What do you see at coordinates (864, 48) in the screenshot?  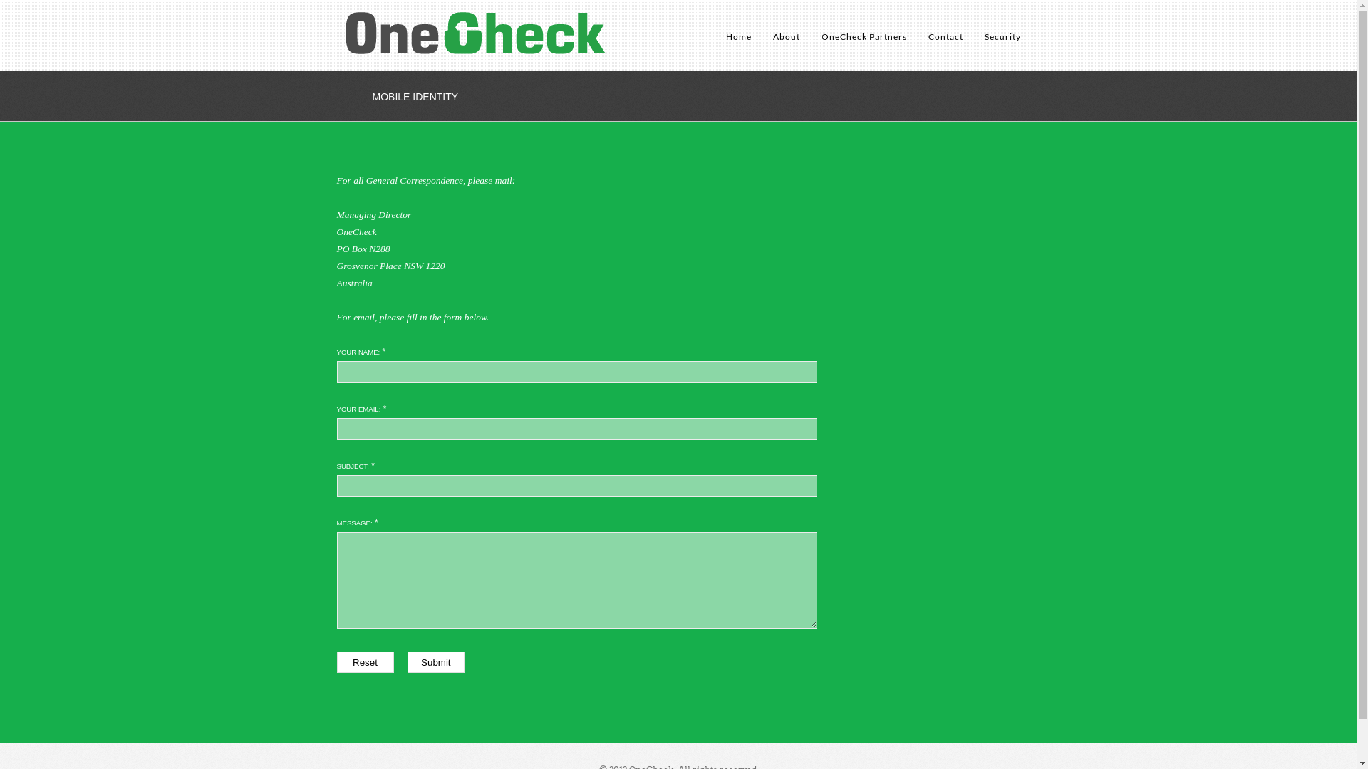 I see `OneCheck Partners` at bounding box center [864, 48].